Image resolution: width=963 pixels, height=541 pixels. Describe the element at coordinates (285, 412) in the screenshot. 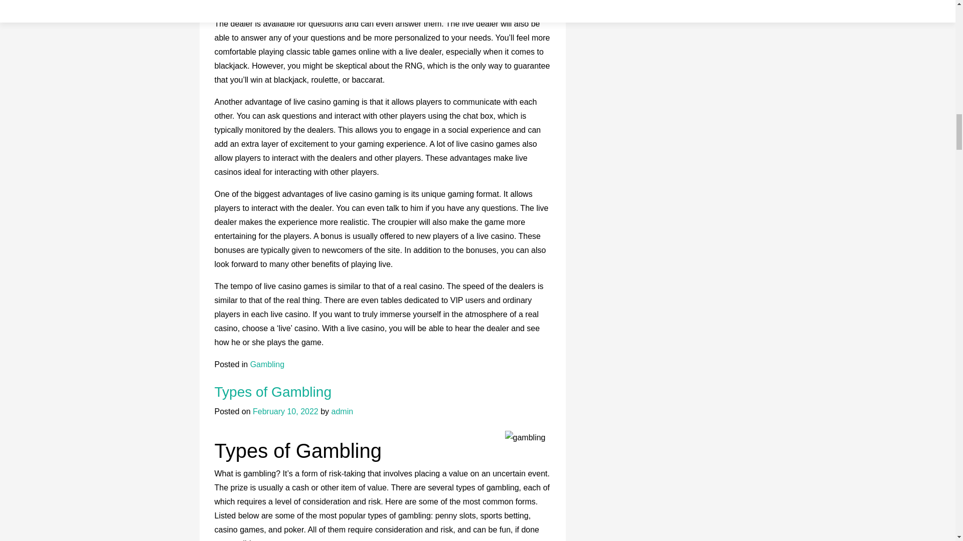

I see `February 10, 2022` at that location.